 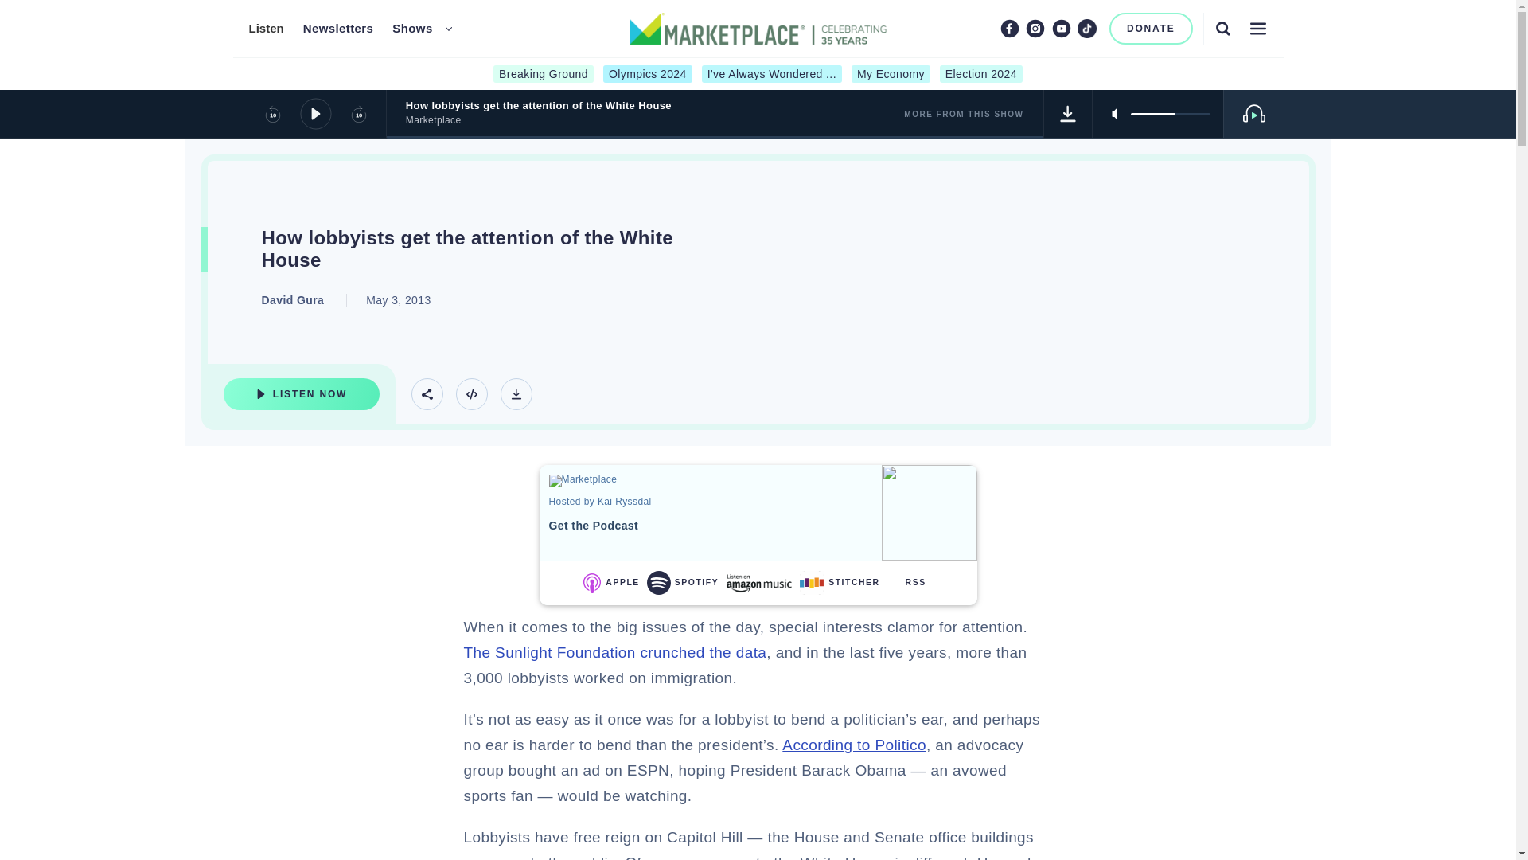 What do you see at coordinates (265, 29) in the screenshot?
I see `Listen` at bounding box center [265, 29].